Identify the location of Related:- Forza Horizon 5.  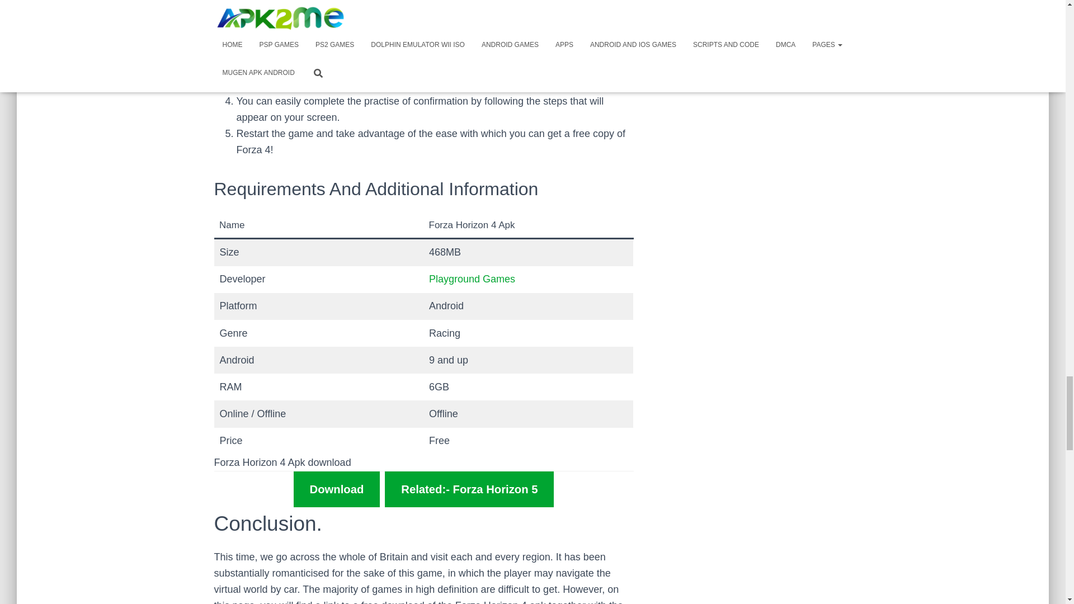
(469, 489).